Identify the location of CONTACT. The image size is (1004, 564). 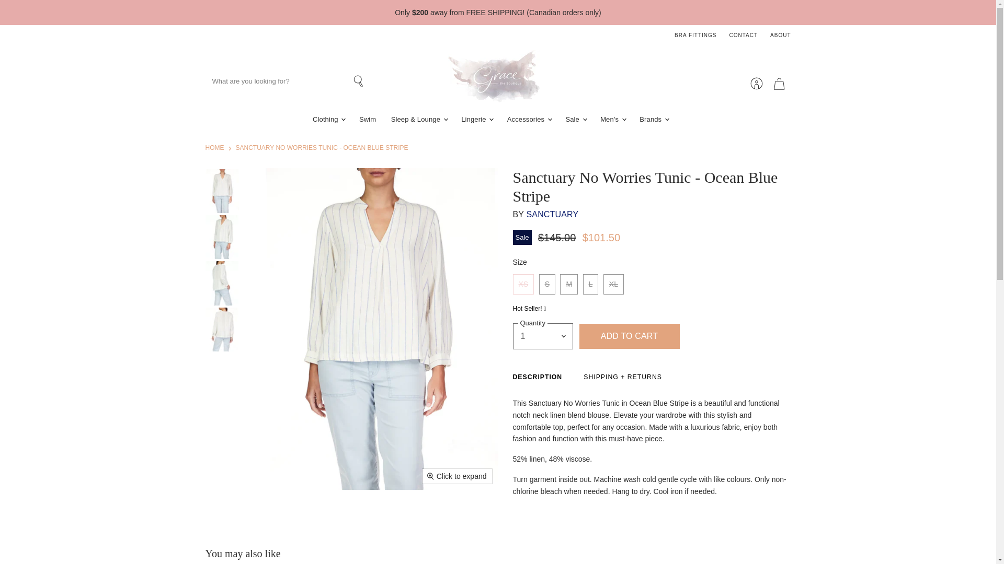
(743, 36).